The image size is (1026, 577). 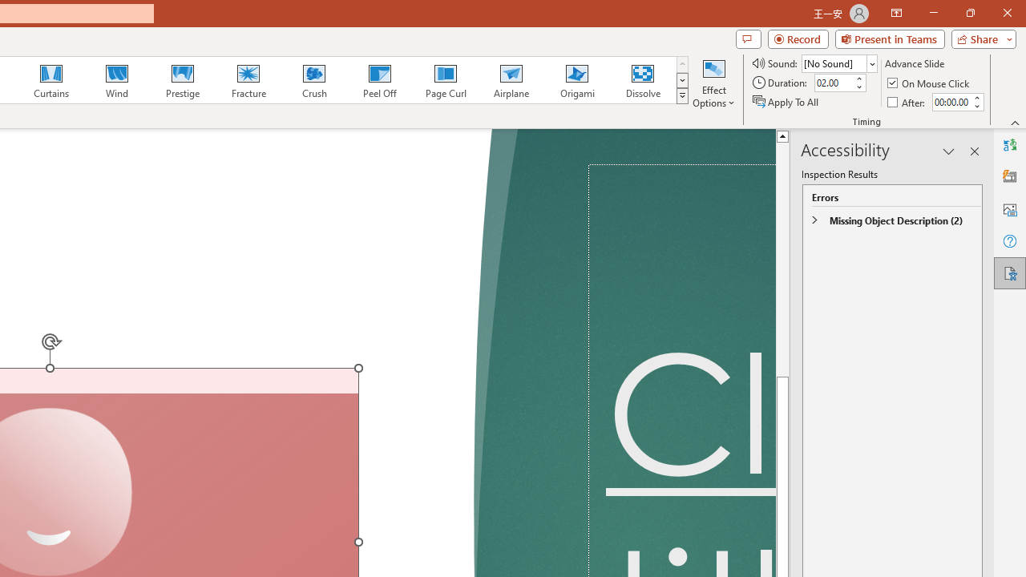 What do you see at coordinates (116, 80) in the screenshot?
I see `Wind` at bounding box center [116, 80].